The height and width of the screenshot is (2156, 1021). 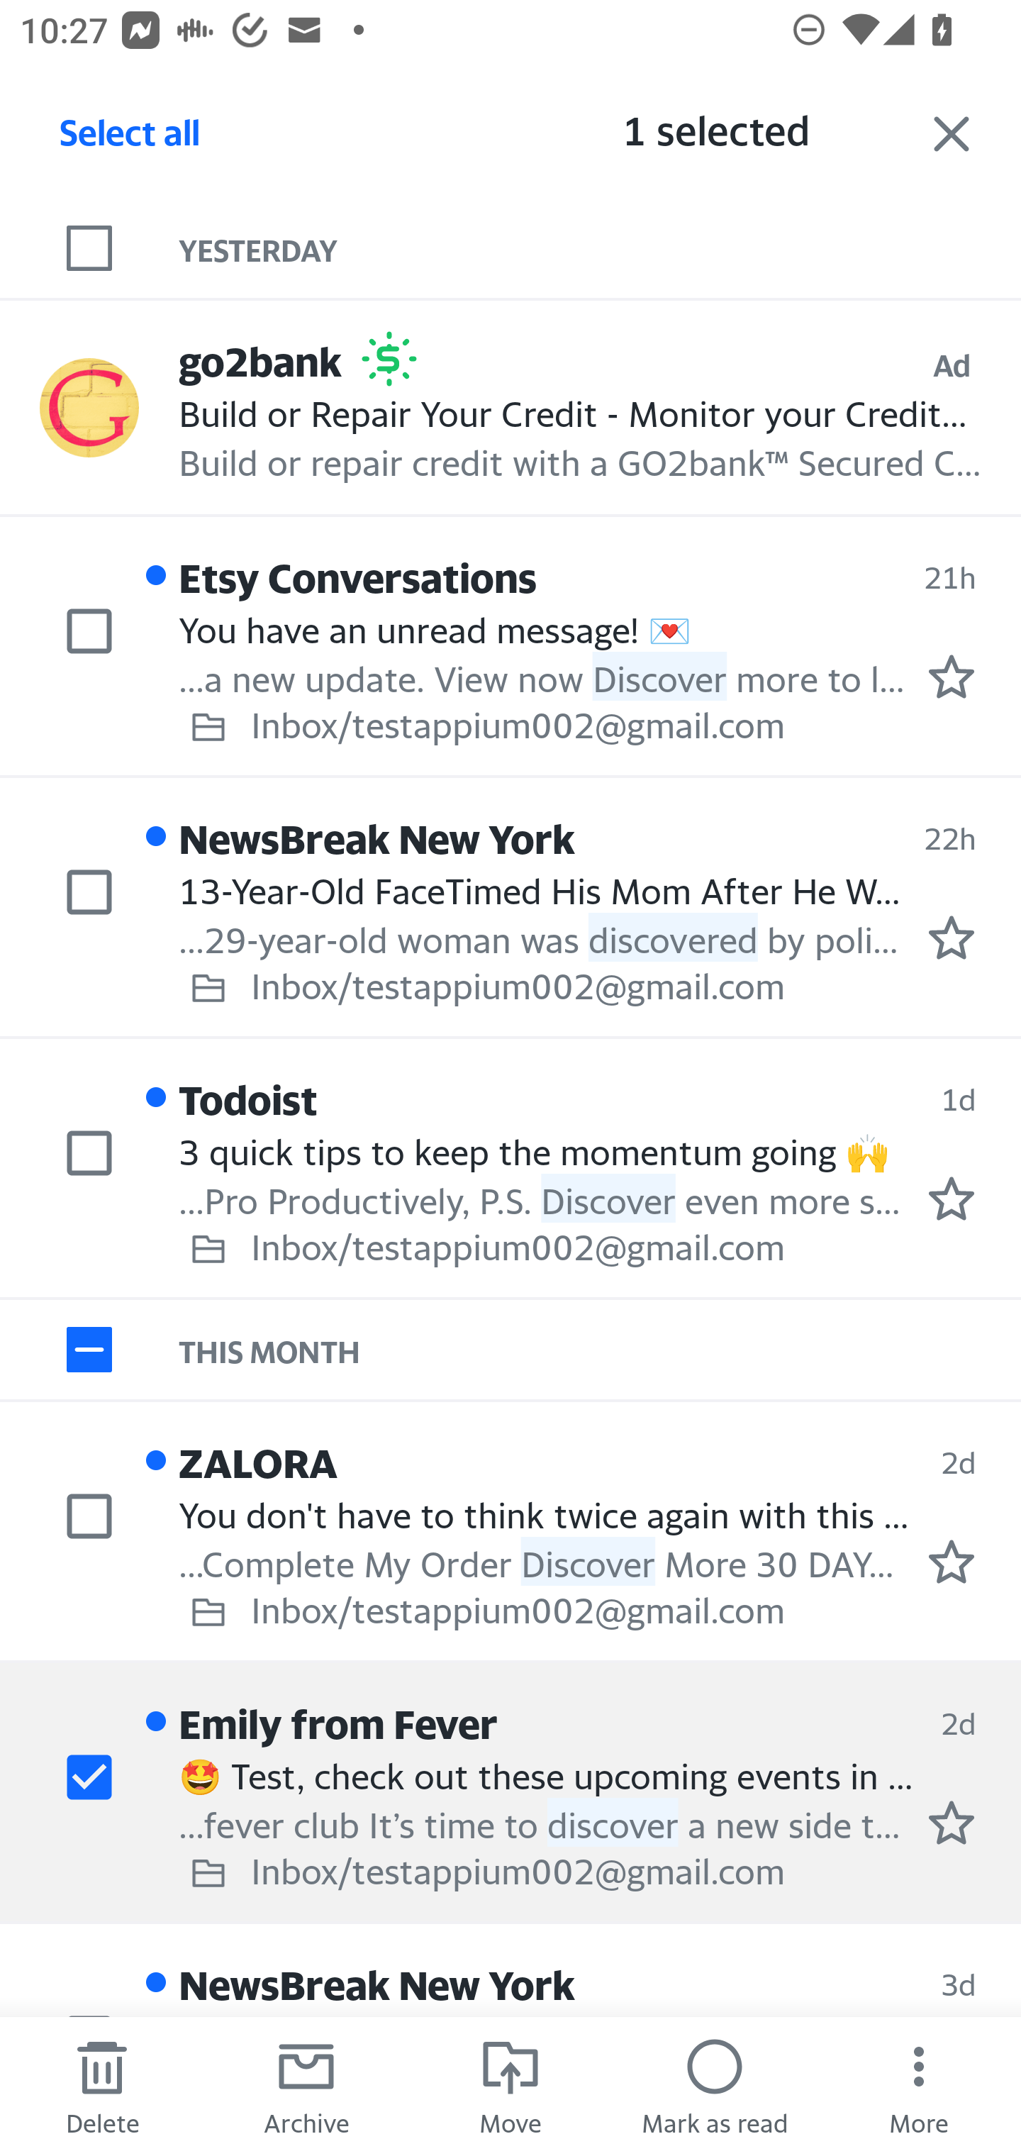 I want to click on Mark as starred., so click(x=952, y=1823).